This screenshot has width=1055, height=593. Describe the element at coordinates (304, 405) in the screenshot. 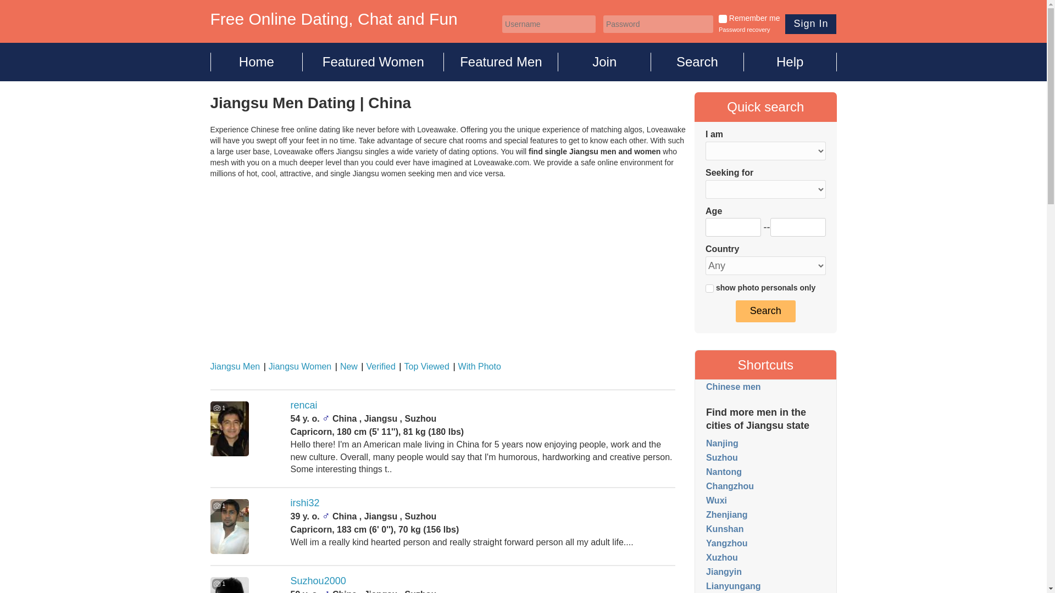

I see `rencai` at that location.